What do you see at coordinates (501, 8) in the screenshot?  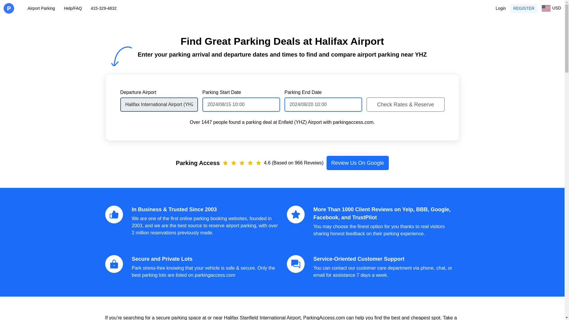 I see `Login` at bounding box center [501, 8].